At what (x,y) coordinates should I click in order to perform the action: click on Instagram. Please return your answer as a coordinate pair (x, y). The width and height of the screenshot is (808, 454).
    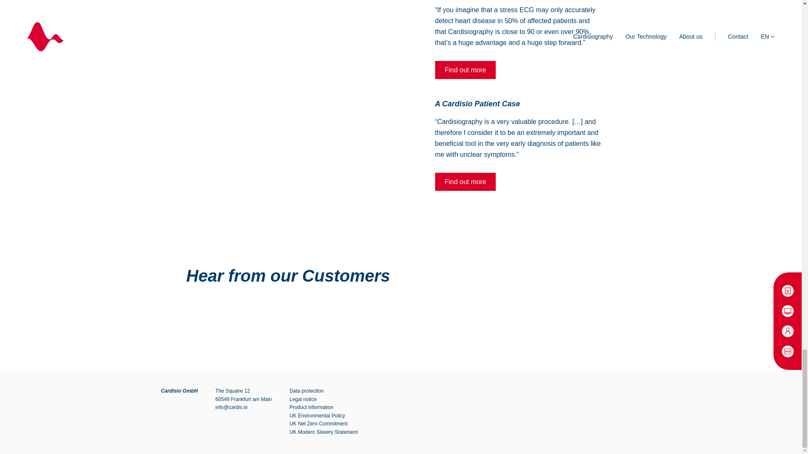
    Looking at the image, I should click on (558, 412).